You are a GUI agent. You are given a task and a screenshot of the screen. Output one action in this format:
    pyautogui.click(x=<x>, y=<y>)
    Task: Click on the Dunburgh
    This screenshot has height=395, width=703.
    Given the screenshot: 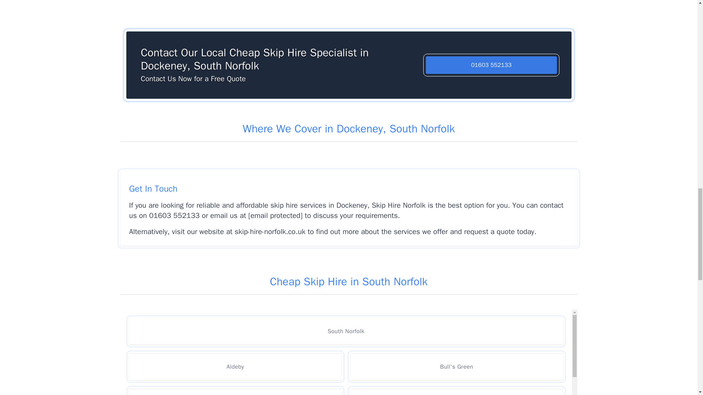 What is the action you would take?
    pyautogui.click(x=456, y=392)
    